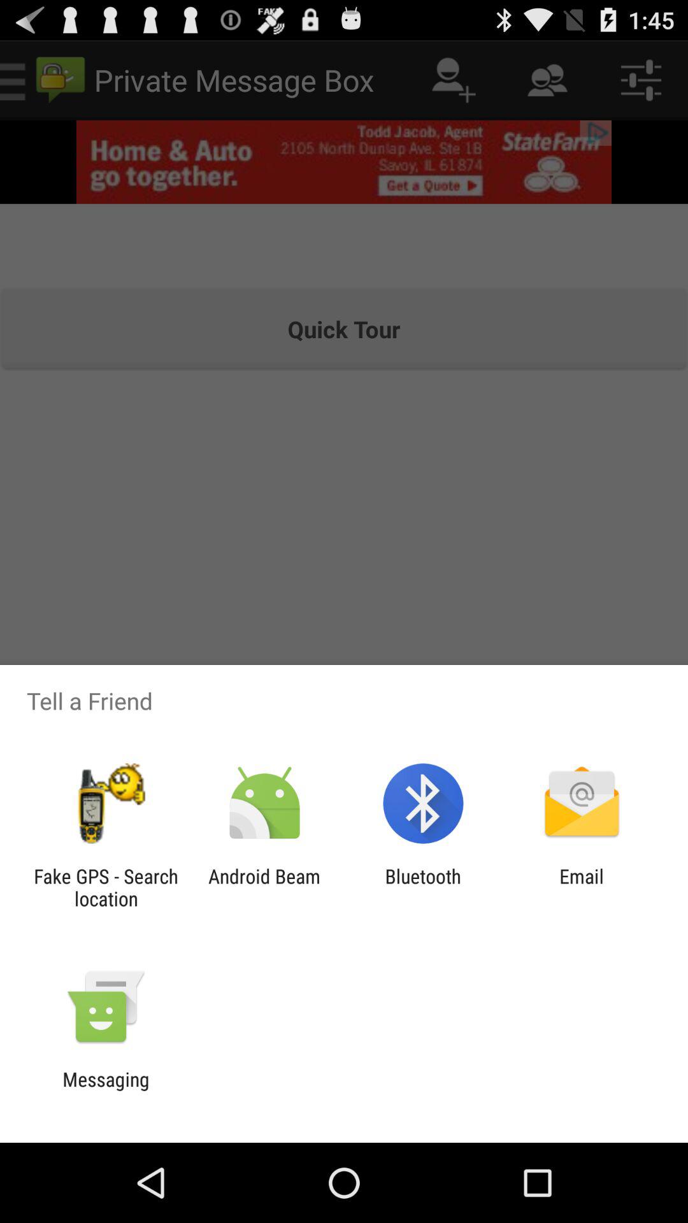  I want to click on open the icon to the right of the android beam icon, so click(423, 887).